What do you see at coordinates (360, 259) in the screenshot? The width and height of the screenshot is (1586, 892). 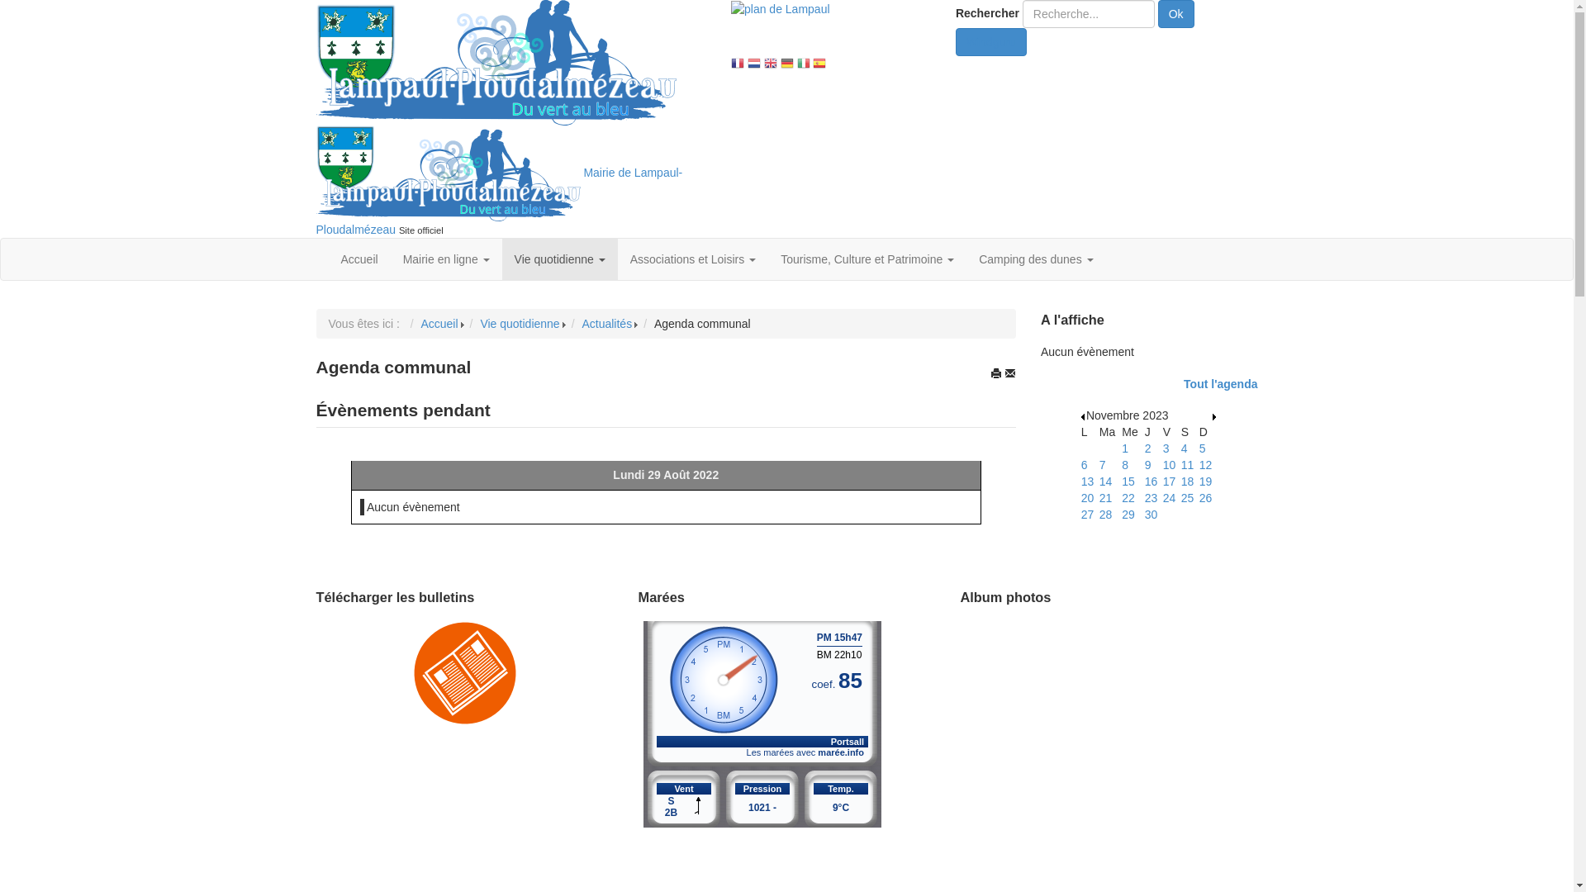 I see `Accueil` at bounding box center [360, 259].